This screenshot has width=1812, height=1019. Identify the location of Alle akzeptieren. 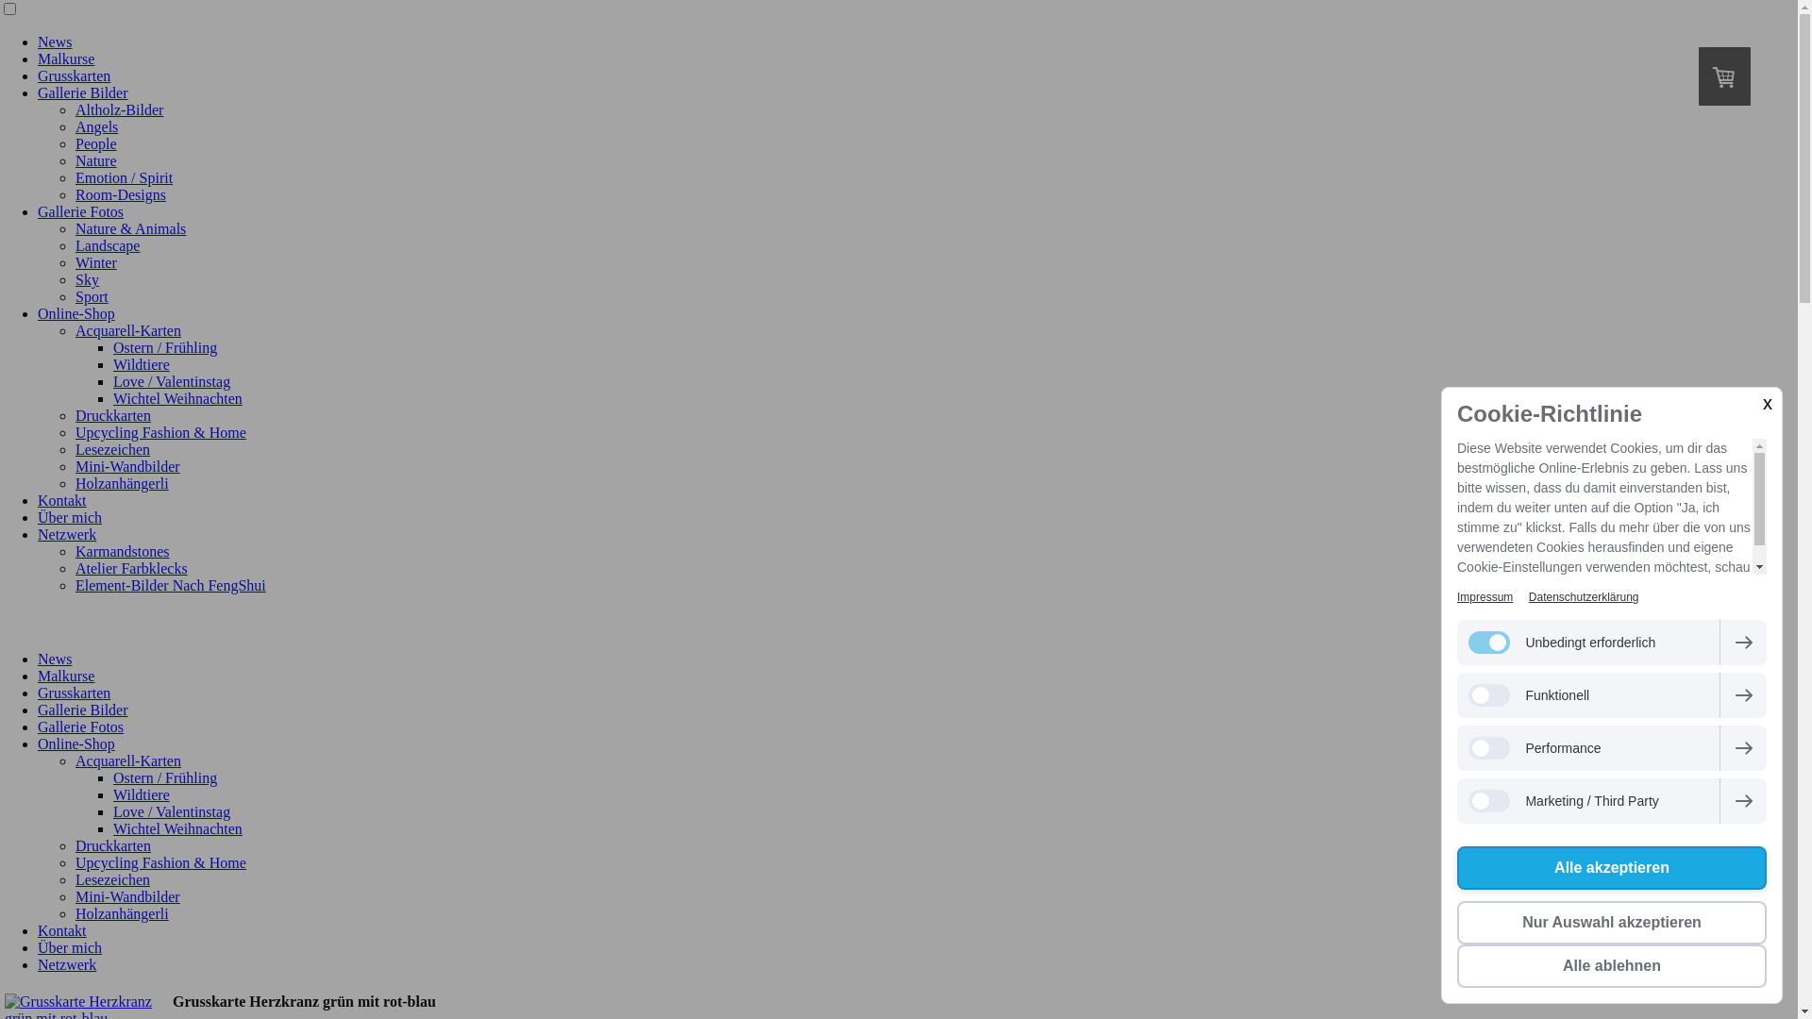
(1612, 868).